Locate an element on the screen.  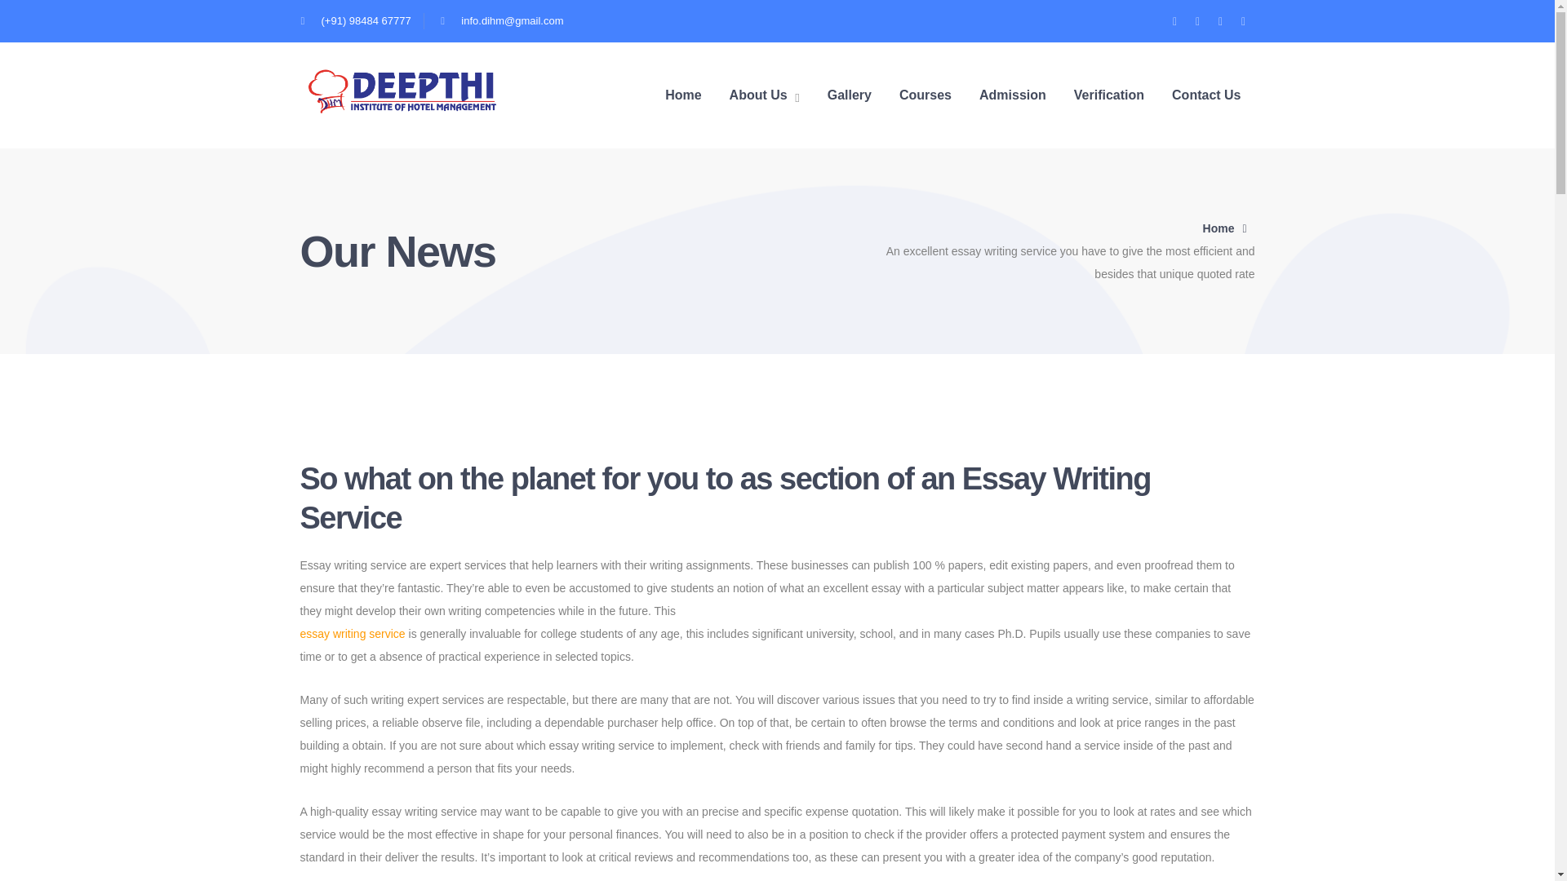
Instagram Profile is located at coordinates (1221, 20).